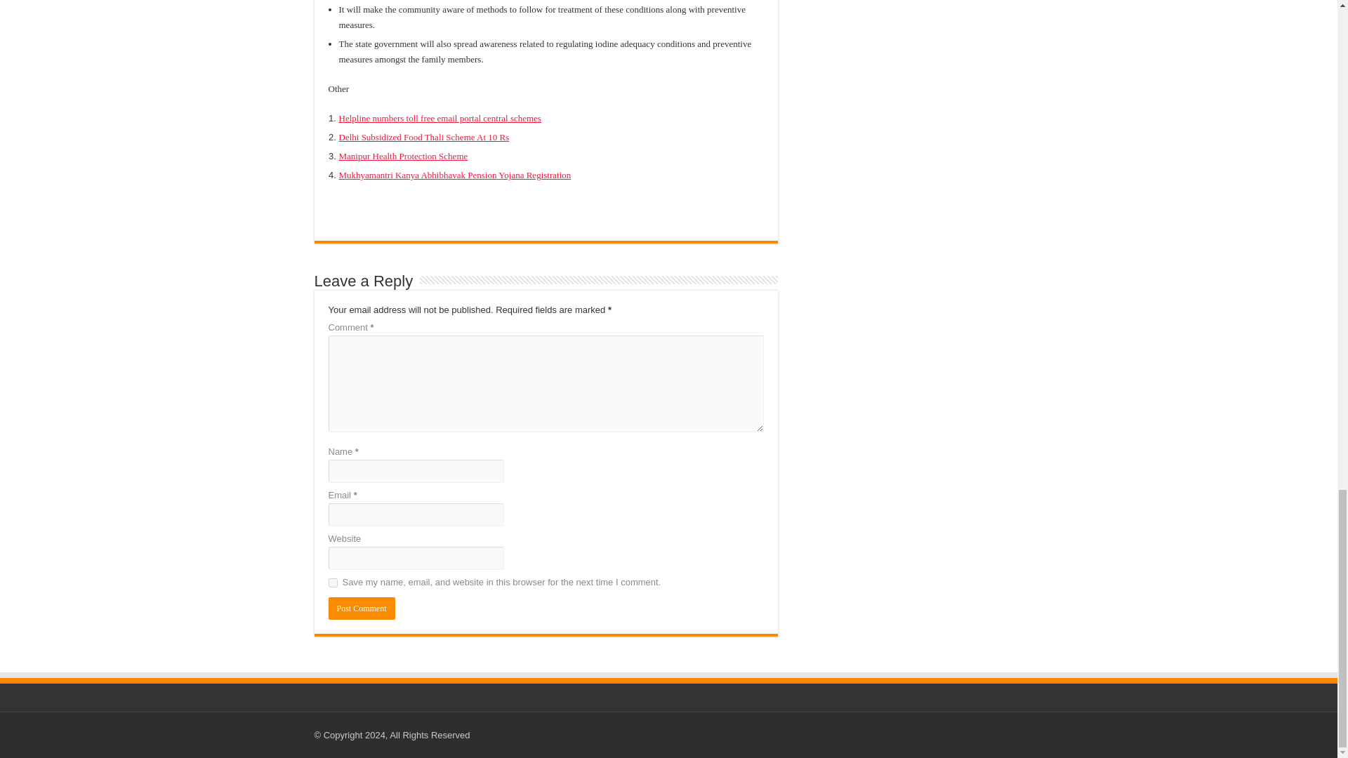 Image resolution: width=1348 pixels, height=758 pixels. What do you see at coordinates (333, 583) in the screenshot?
I see `yes` at bounding box center [333, 583].